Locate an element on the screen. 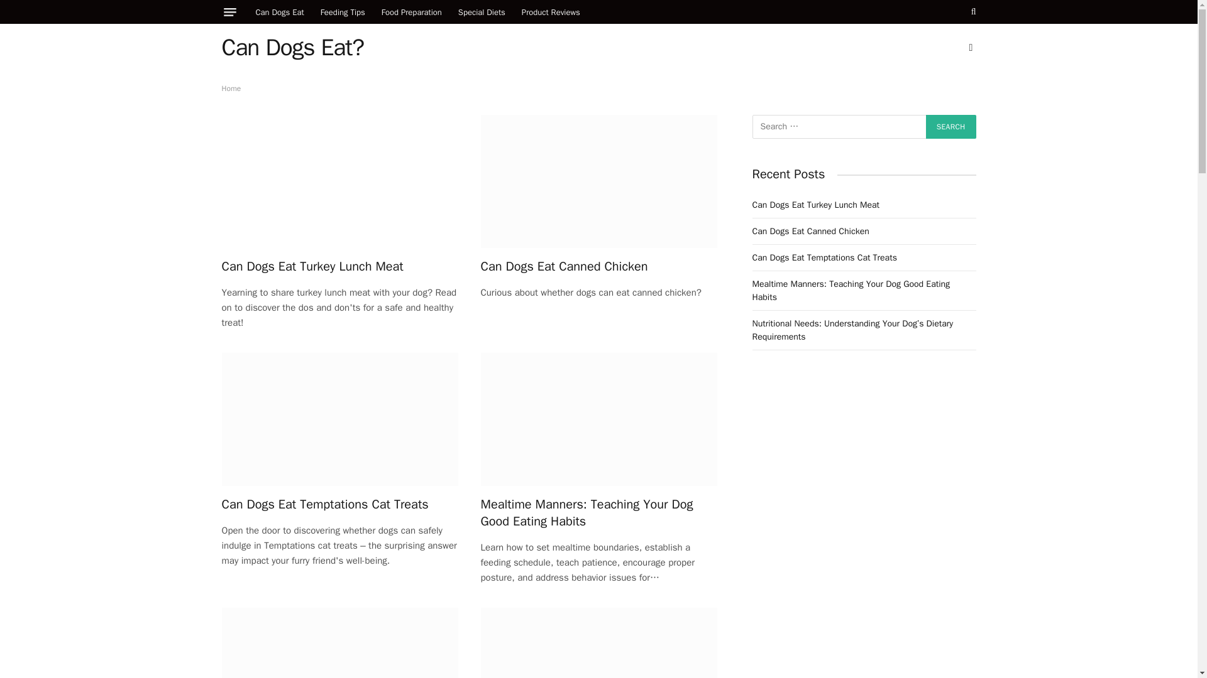 The width and height of the screenshot is (1207, 678). Can Dogs Eat Temptations Cat Treats is located at coordinates (339, 419).